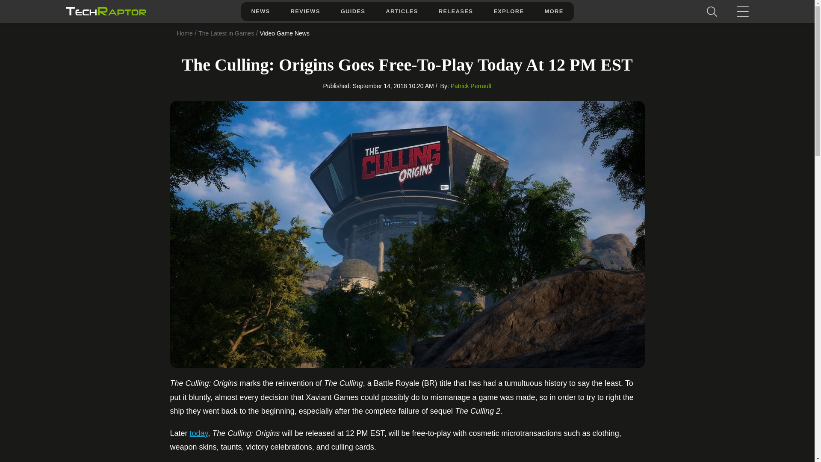 This screenshot has width=821, height=462. What do you see at coordinates (105, 11) in the screenshot?
I see `TechRaptor Home` at bounding box center [105, 11].